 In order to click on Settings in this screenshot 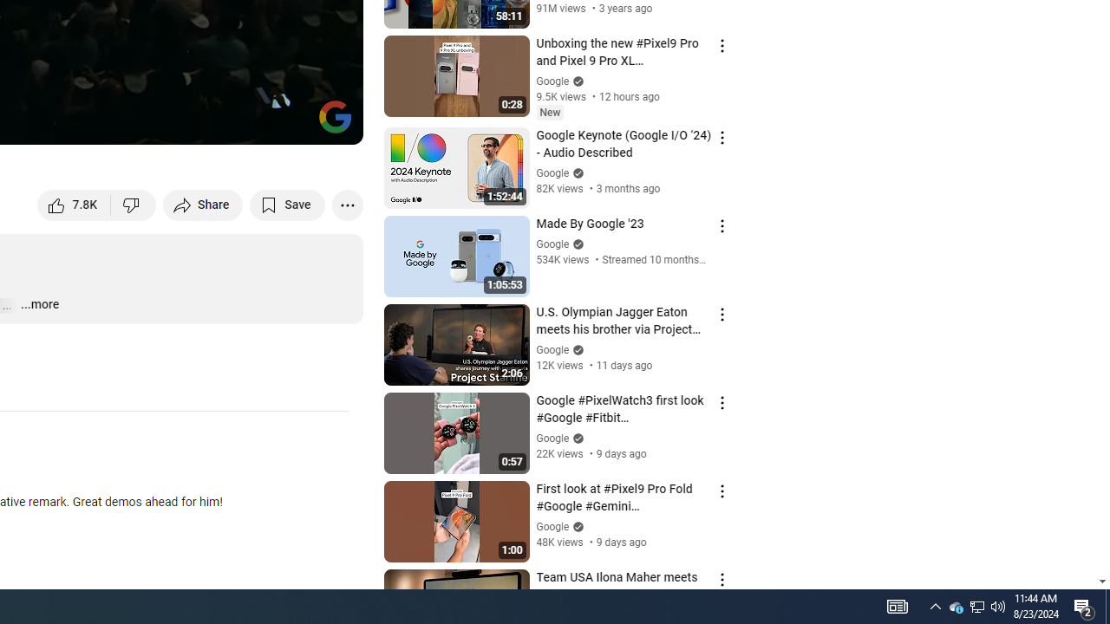, I will do `click(206, 123)`.